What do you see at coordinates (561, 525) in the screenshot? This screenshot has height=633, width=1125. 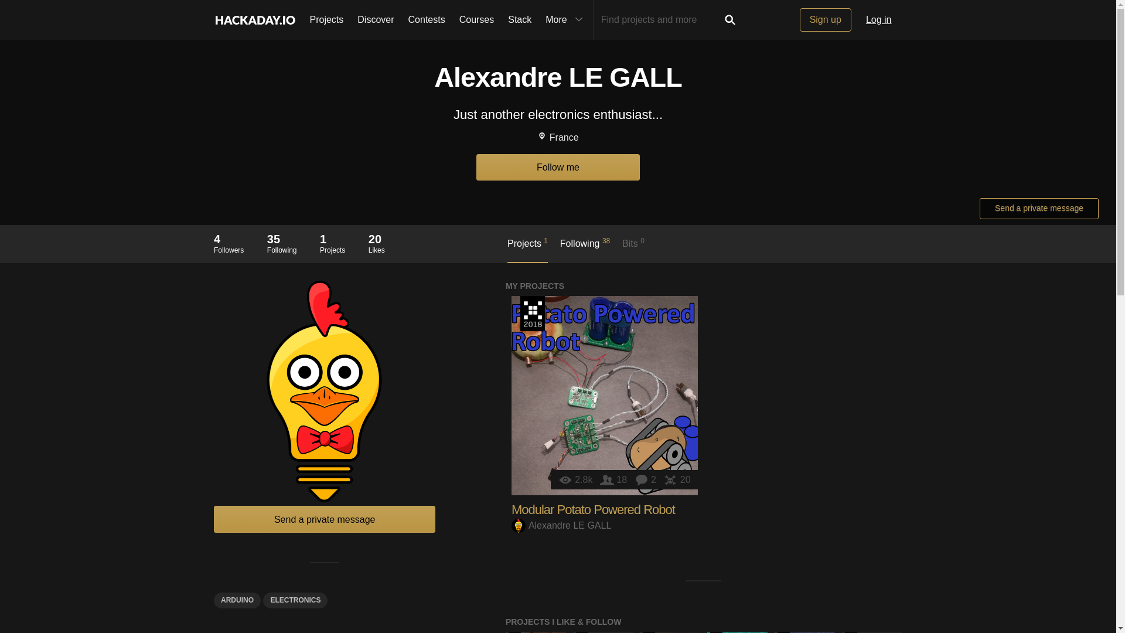 I see `Contests` at bounding box center [561, 525].